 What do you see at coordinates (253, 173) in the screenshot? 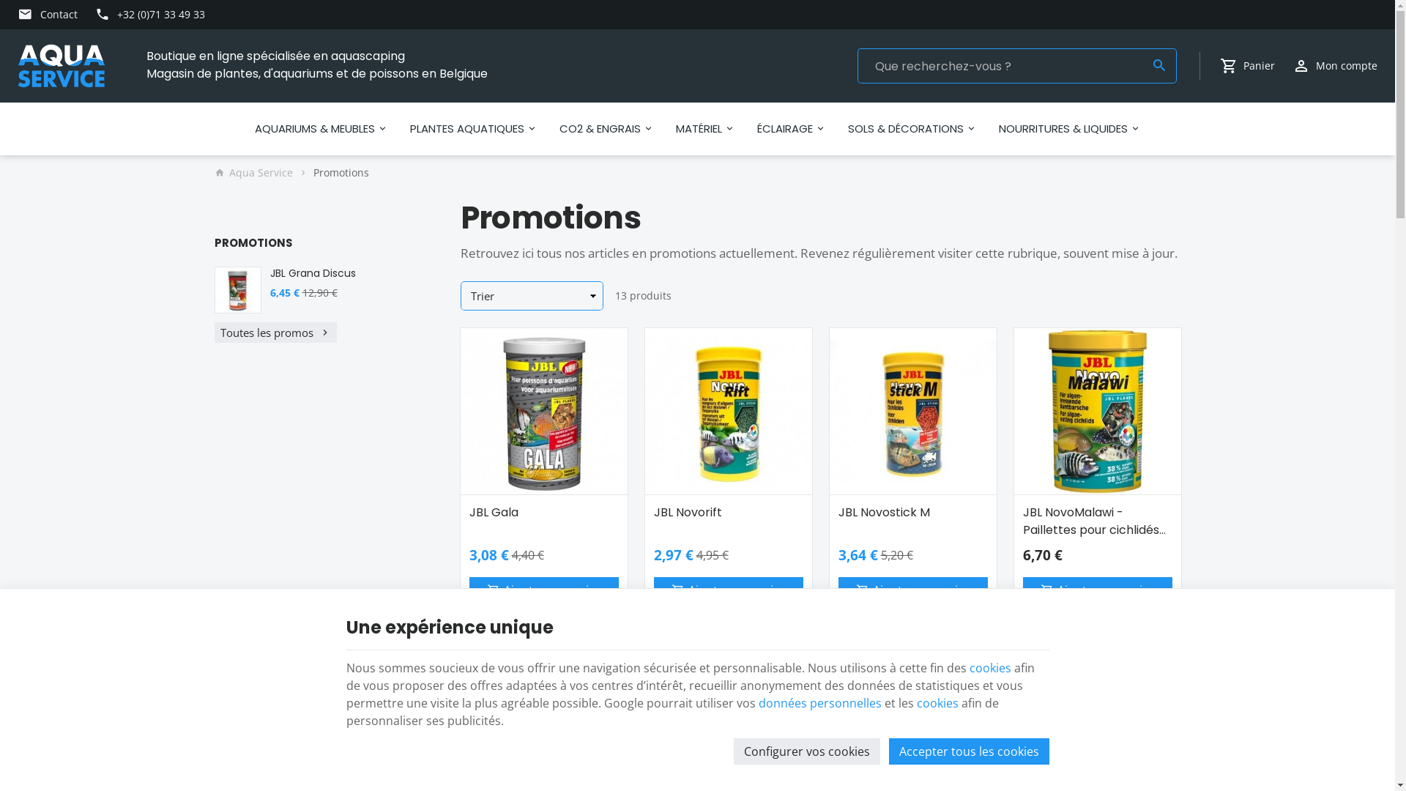
I see `Aqua Service` at bounding box center [253, 173].